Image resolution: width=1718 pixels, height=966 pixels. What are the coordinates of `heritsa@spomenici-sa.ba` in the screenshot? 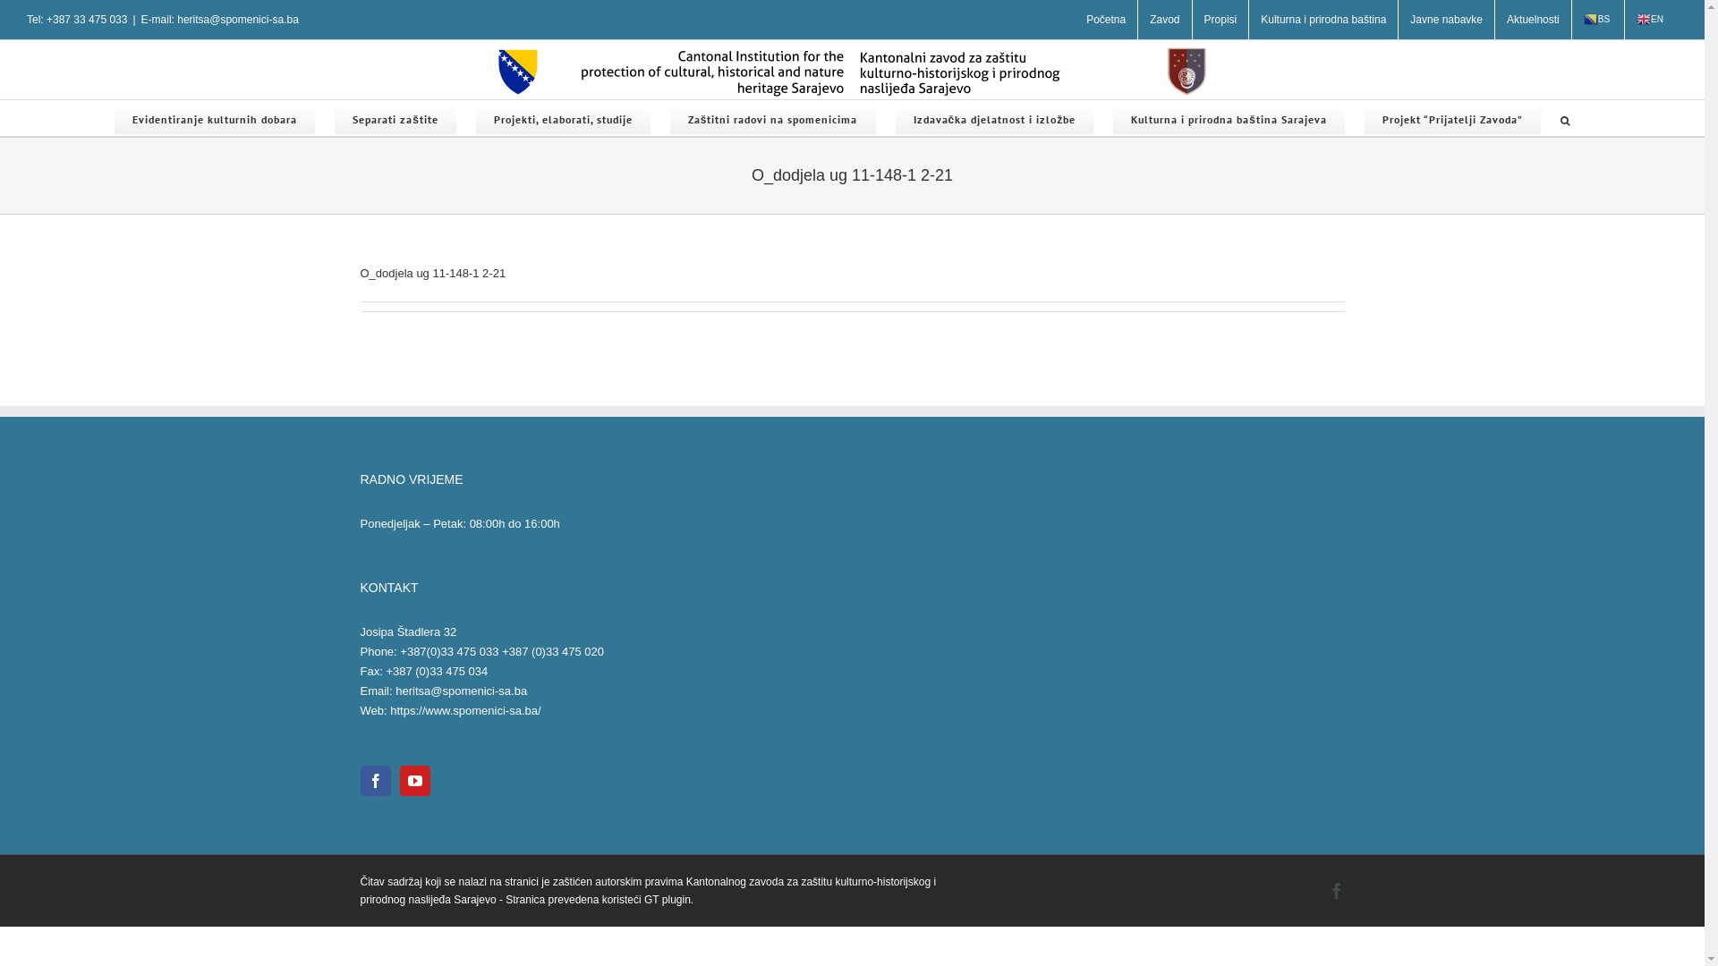 It's located at (462, 691).